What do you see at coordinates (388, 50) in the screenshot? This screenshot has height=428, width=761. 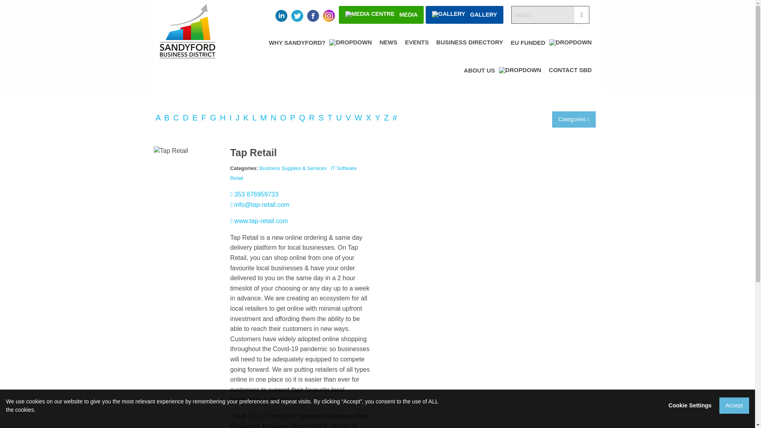 I see `NEWS` at bounding box center [388, 50].